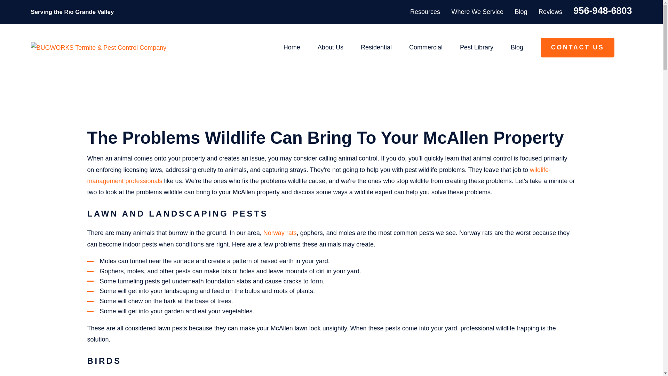  I want to click on Blog, so click(521, 12).